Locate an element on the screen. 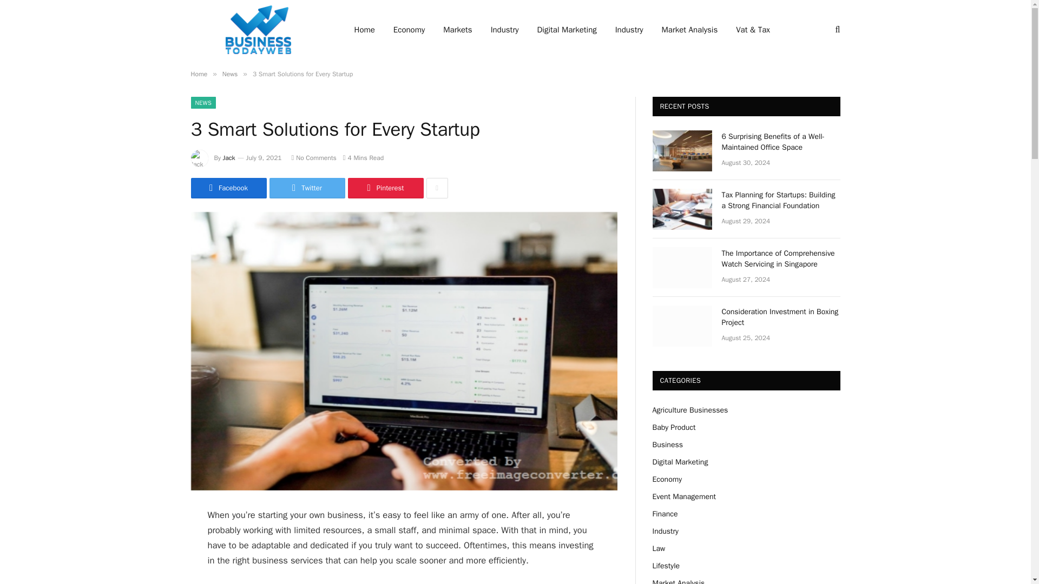  Pinterest is located at coordinates (385, 188).